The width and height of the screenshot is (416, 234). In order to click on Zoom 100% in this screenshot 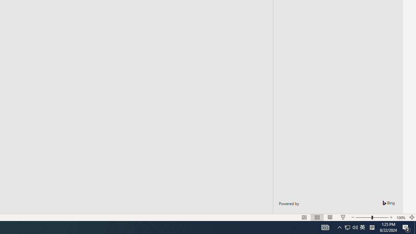, I will do `click(401, 217)`.